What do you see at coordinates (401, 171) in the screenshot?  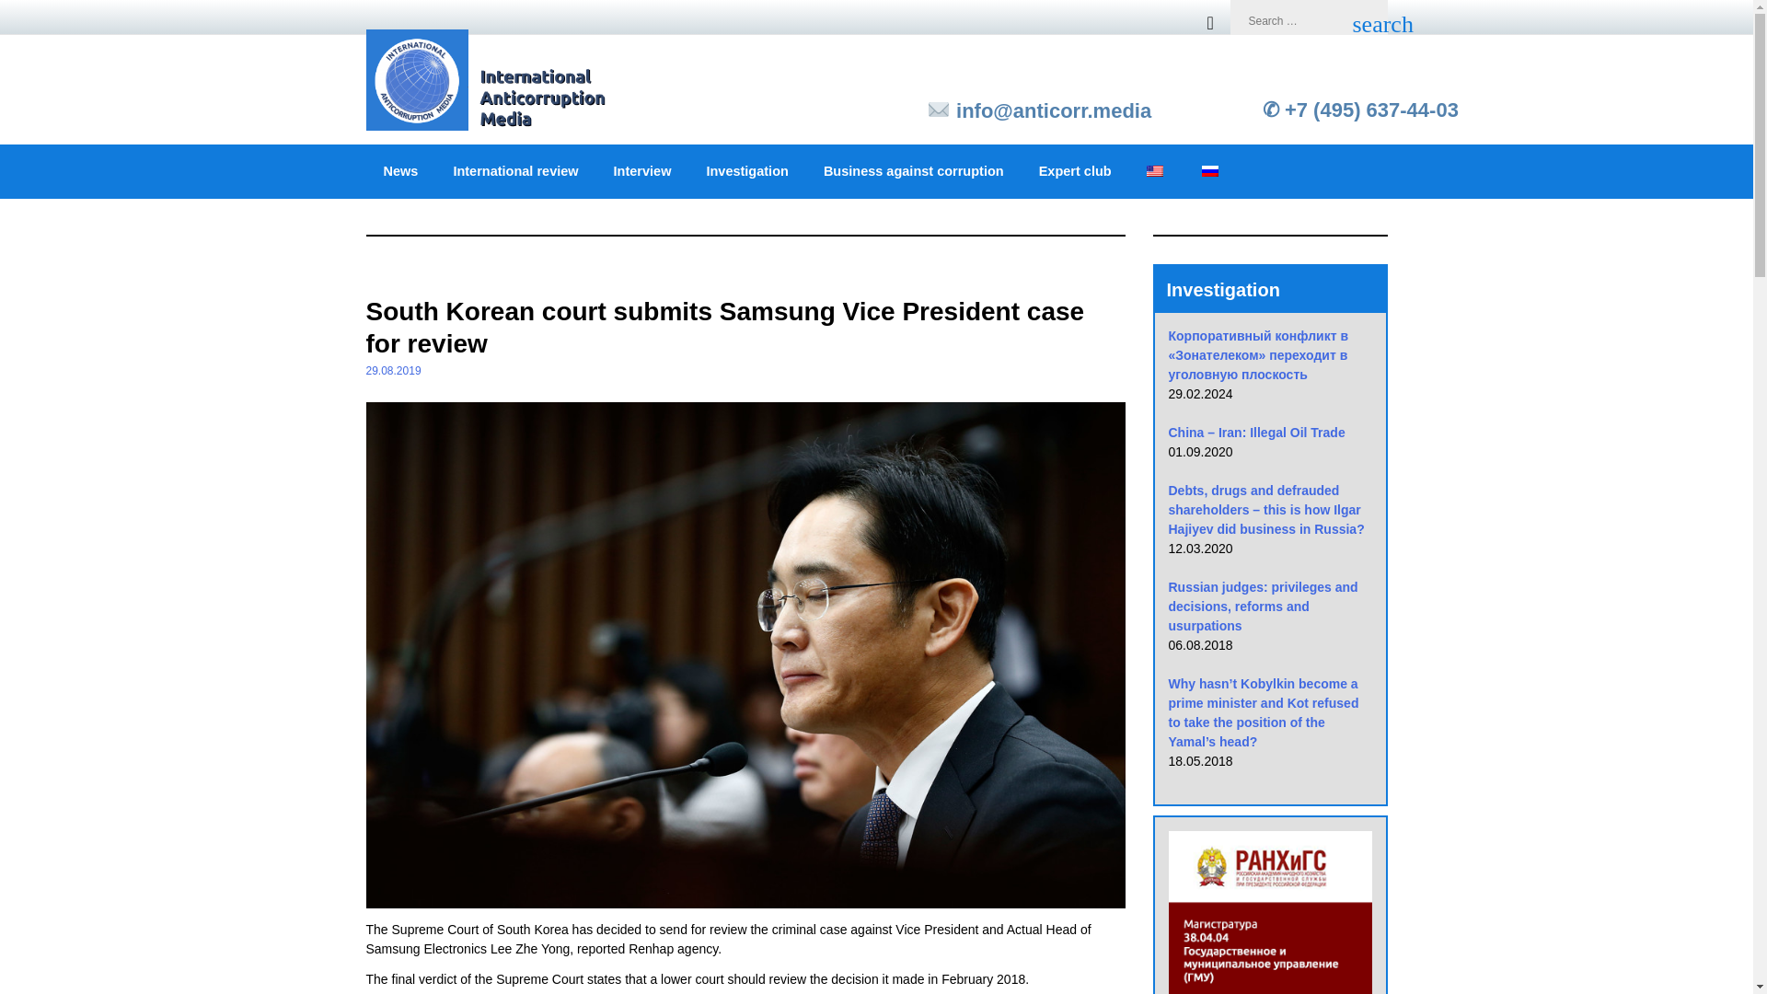 I see `News` at bounding box center [401, 171].